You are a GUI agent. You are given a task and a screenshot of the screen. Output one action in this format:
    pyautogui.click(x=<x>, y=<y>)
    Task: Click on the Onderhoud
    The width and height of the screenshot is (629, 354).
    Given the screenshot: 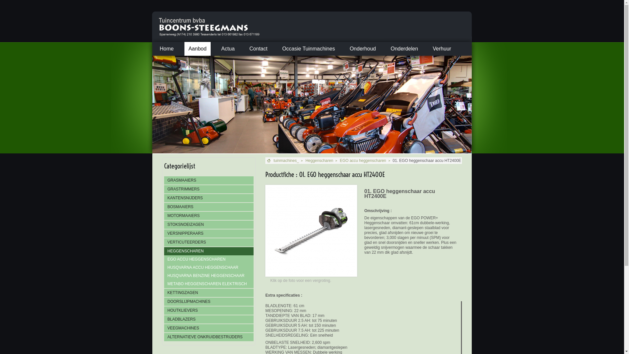 What is the action you would take?
    pyautogui.click(x=363, y=49)
    